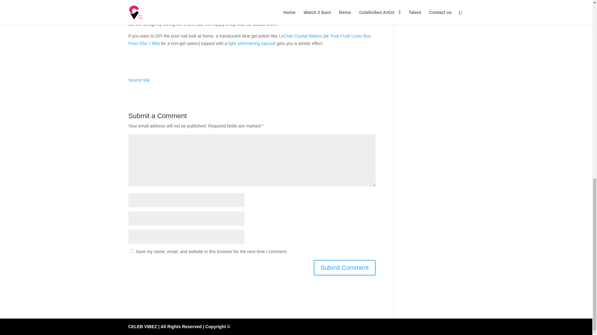 This screenshot has width=597, height=335. What do you see at coordinates (345, 267) in the screenshot?
I see `Submit Comment` at bounding box center [345, 267].